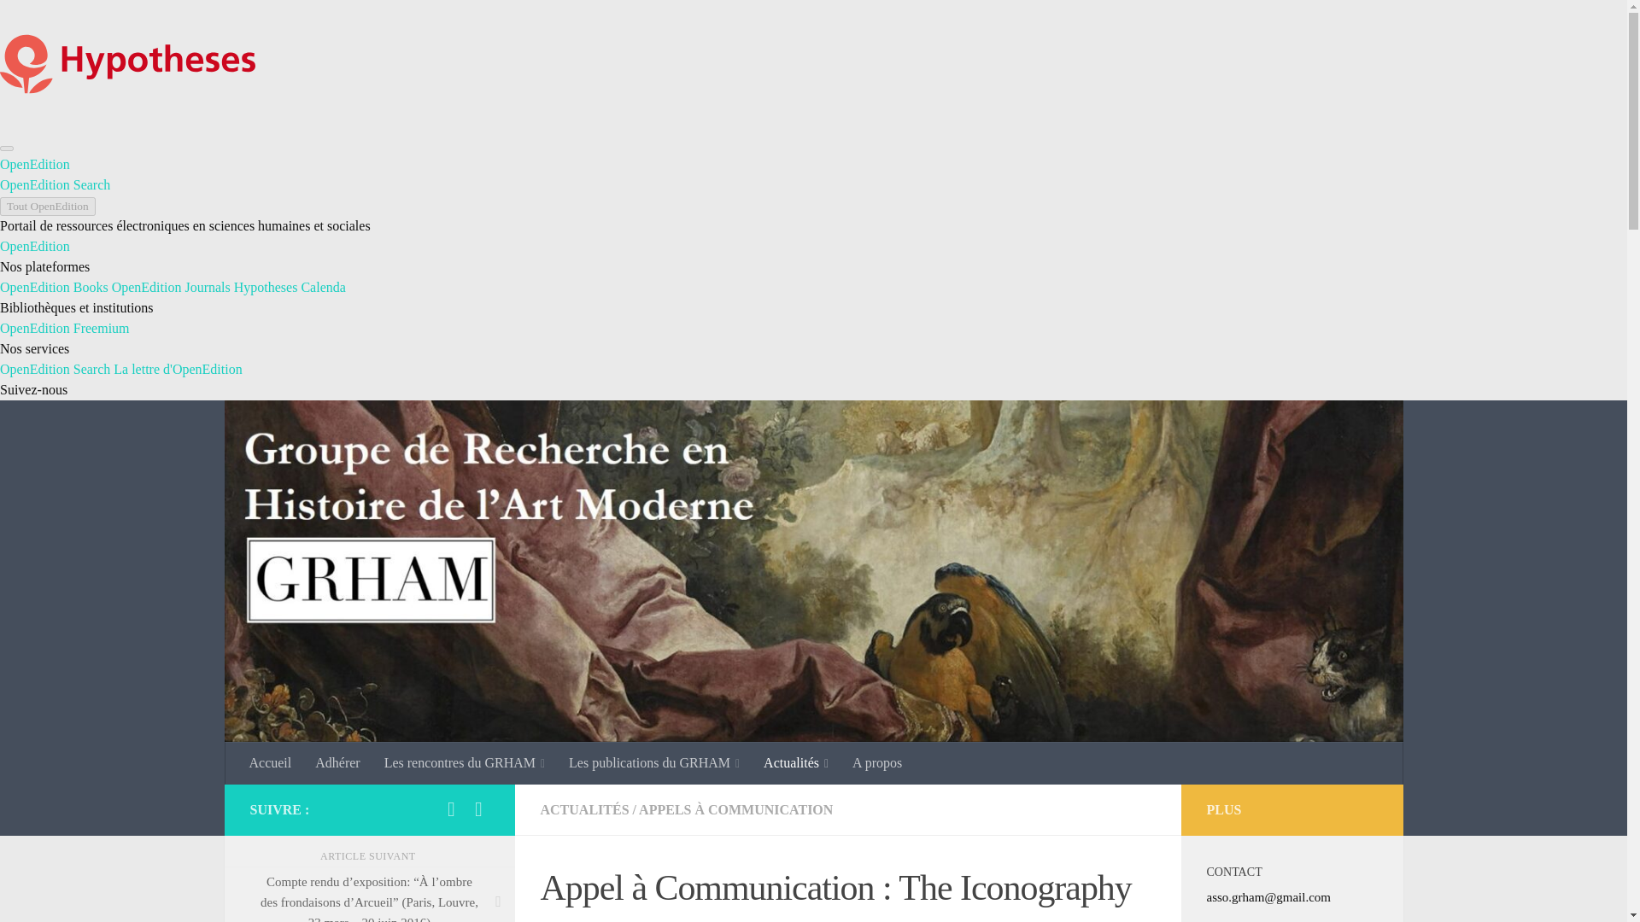  I want to click on Tout OpenEdition, so click(48, 207).